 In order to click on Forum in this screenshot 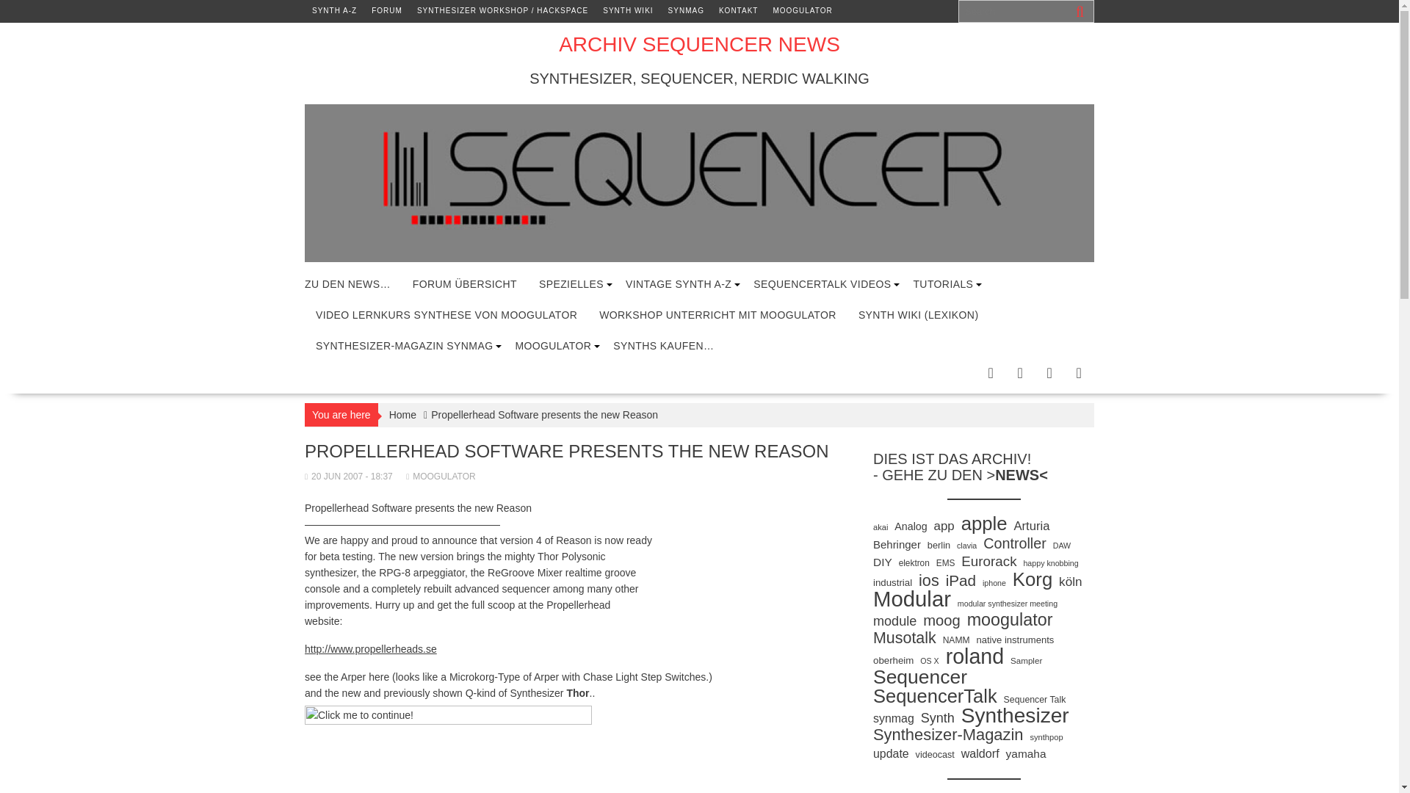, I will do `click(464, 283)`.